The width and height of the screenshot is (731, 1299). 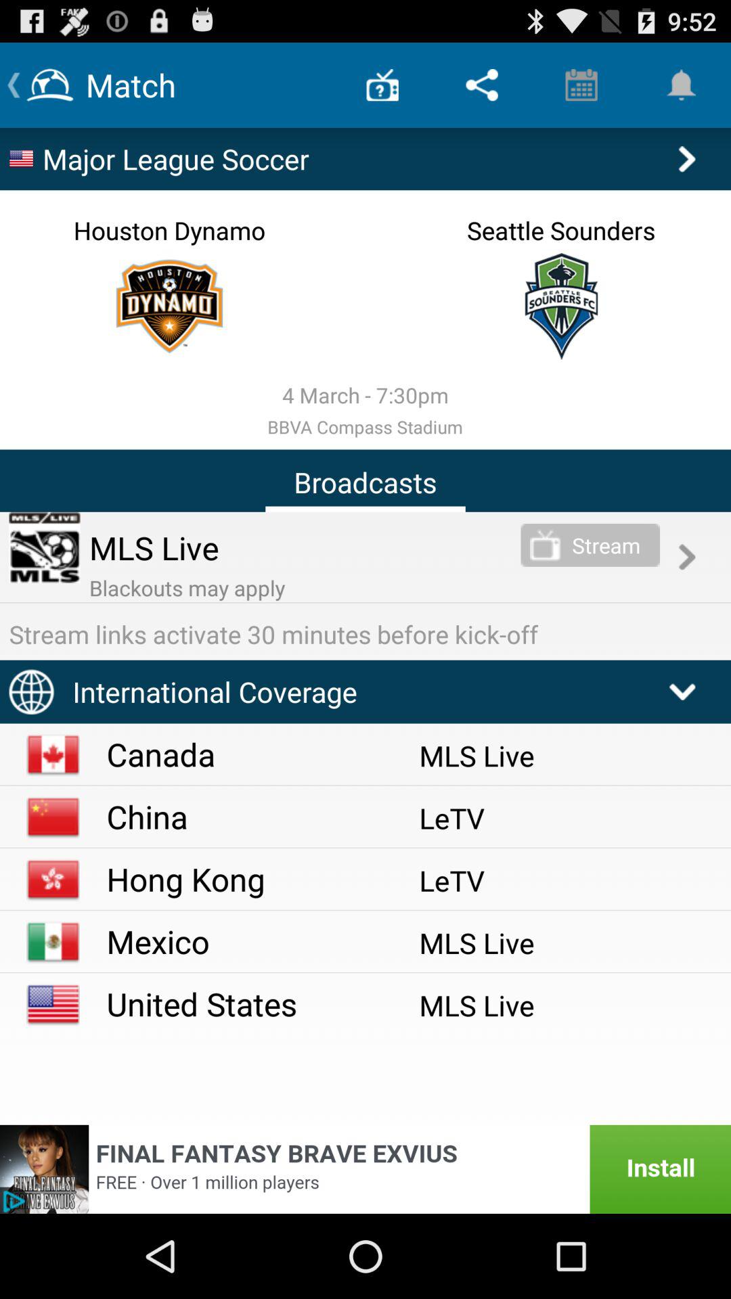 What do you see at coordinates (382, 85) in the screenshot?
I see `launch icon to the right of the match app` at bounding box center [382, 85].